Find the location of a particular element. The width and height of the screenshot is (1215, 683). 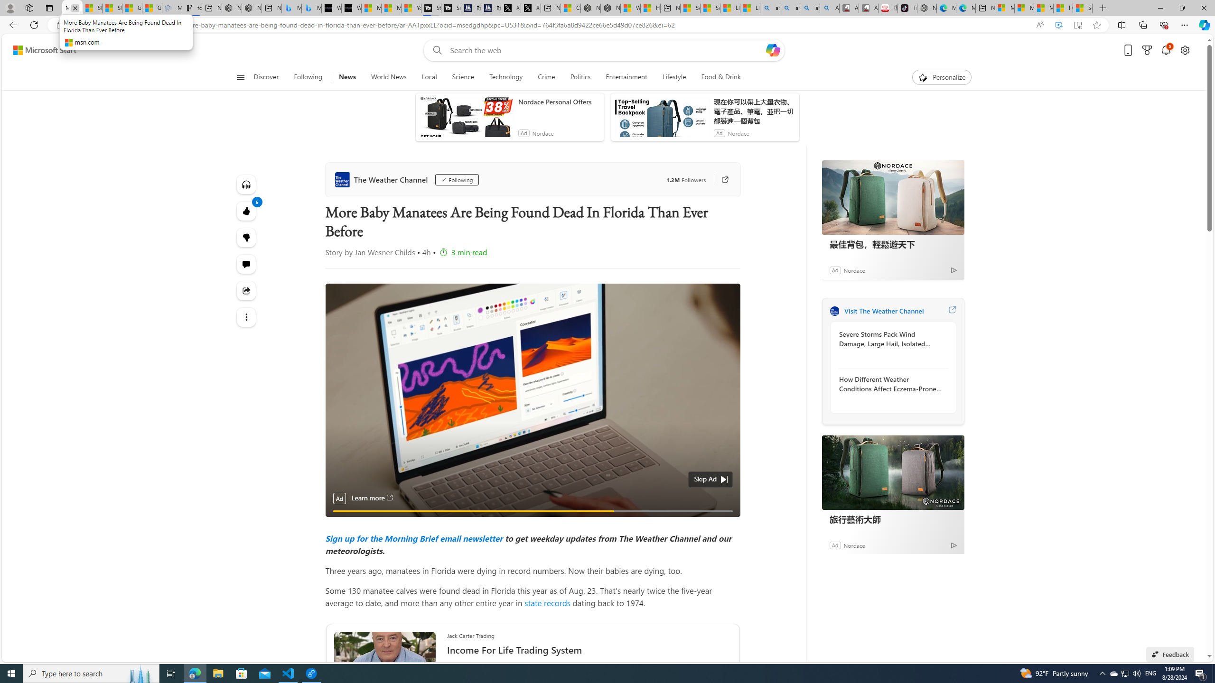

More like this6Fewer like thisStart the conversation is located at coordinates (247, 237).